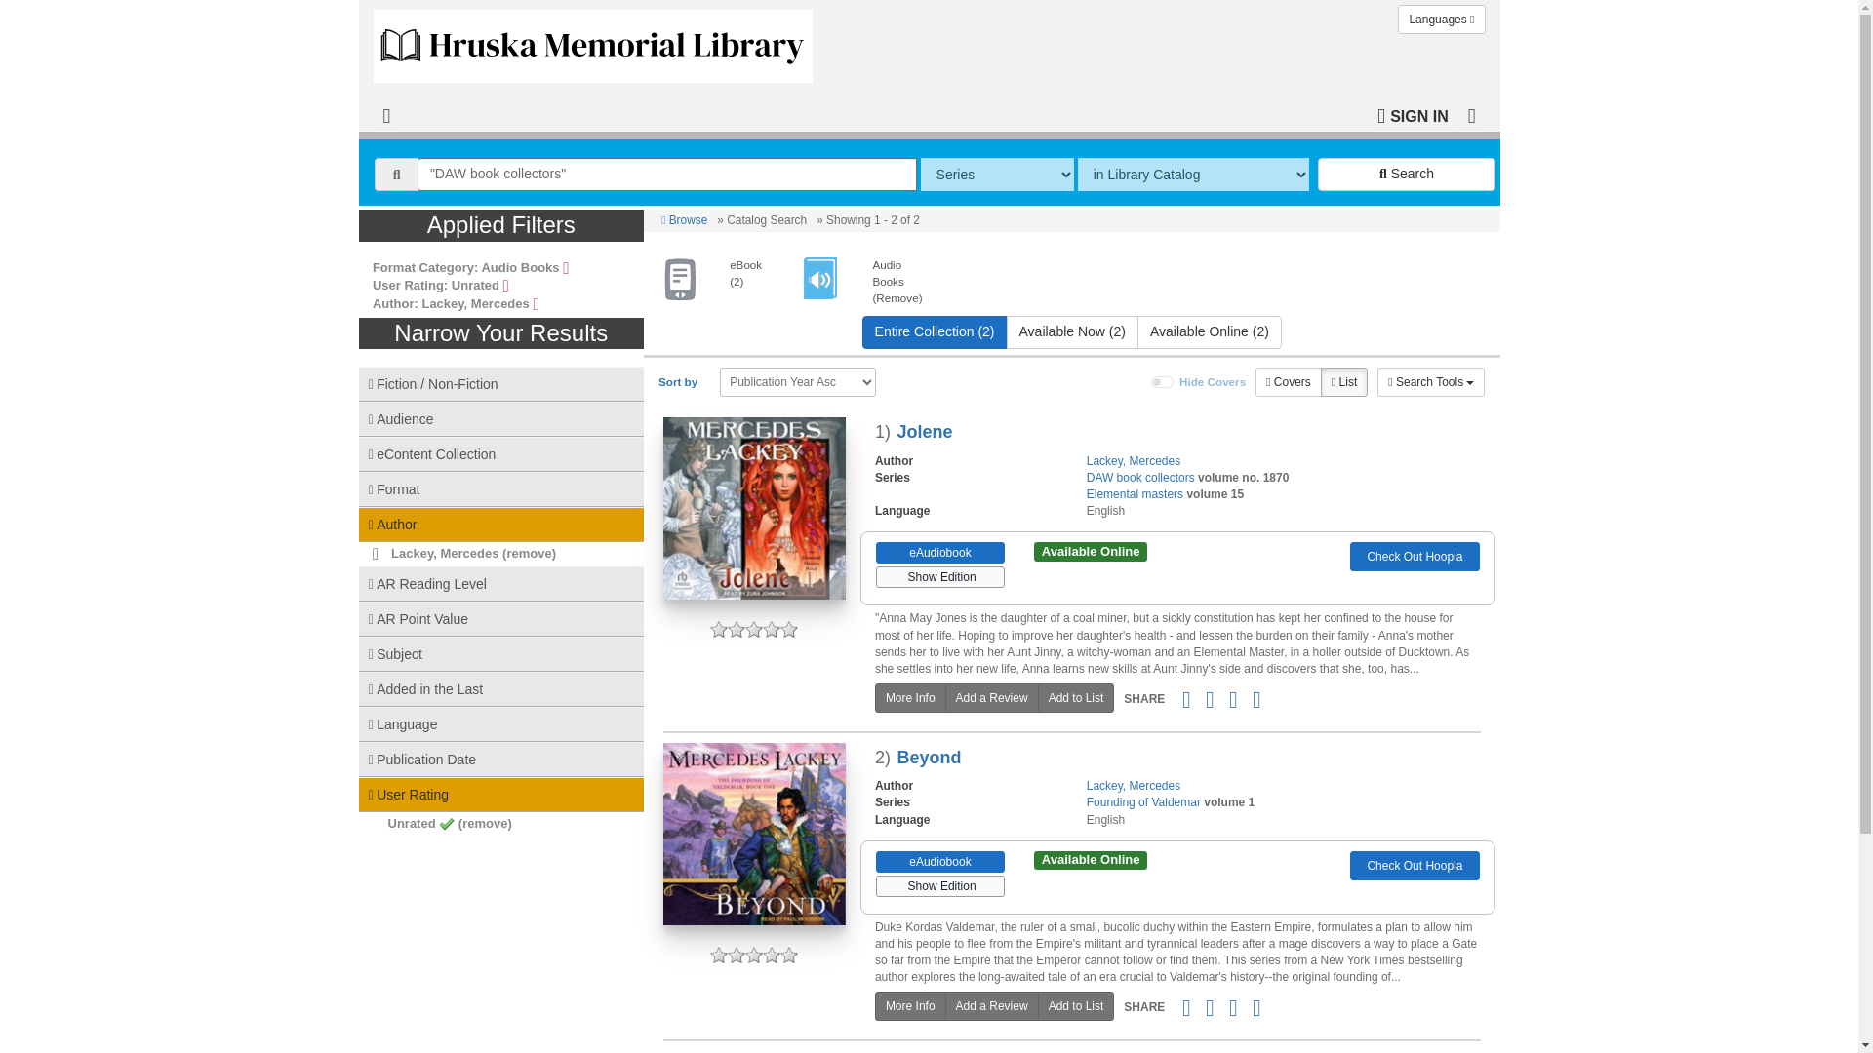  What do you see at coordinates (997, 174) in the screenshot?
I see `The method of searching.` at bounding box center [997, 174].